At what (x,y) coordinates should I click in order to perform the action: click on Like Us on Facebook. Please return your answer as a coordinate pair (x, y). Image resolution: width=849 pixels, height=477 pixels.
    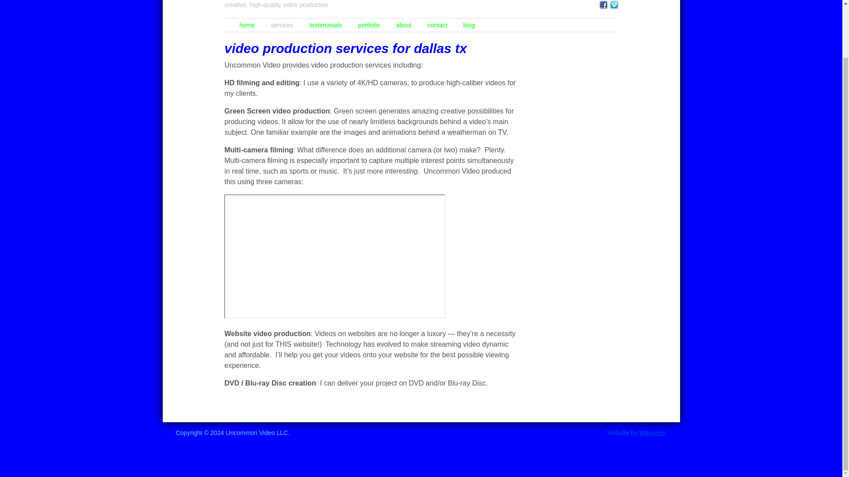
    Looking at the image, I should click on (604, 4).